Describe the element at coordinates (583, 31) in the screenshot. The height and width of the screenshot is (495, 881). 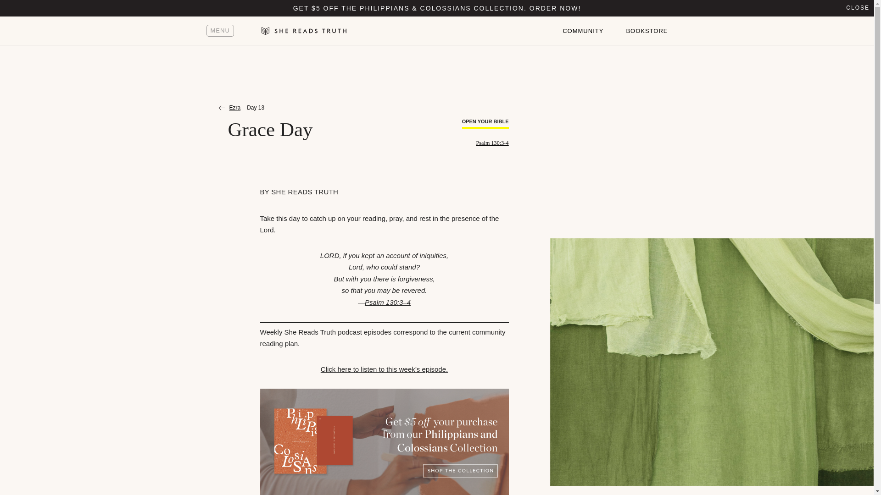
I see `COMMUNITY` at that location.